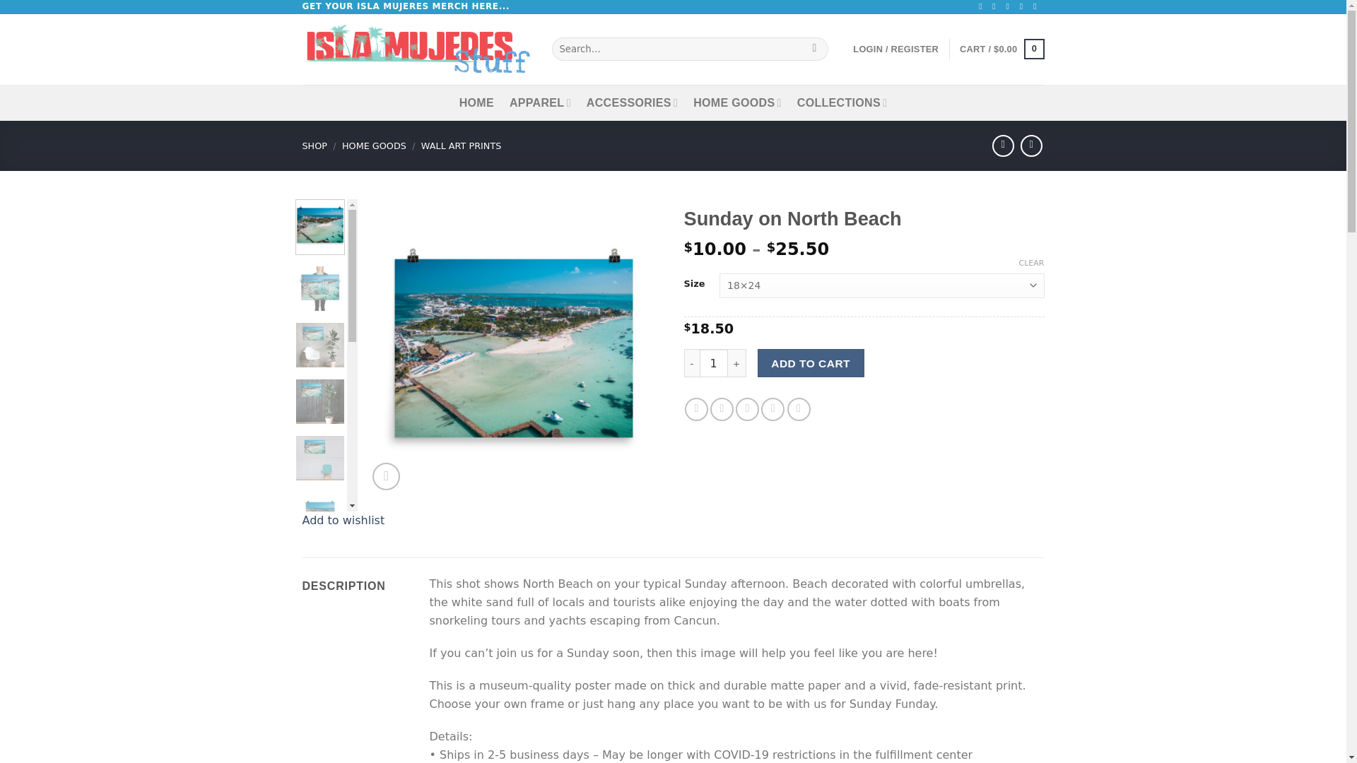 The image size is (1357, 763). I want to click on Zoom, so click(386, 476).